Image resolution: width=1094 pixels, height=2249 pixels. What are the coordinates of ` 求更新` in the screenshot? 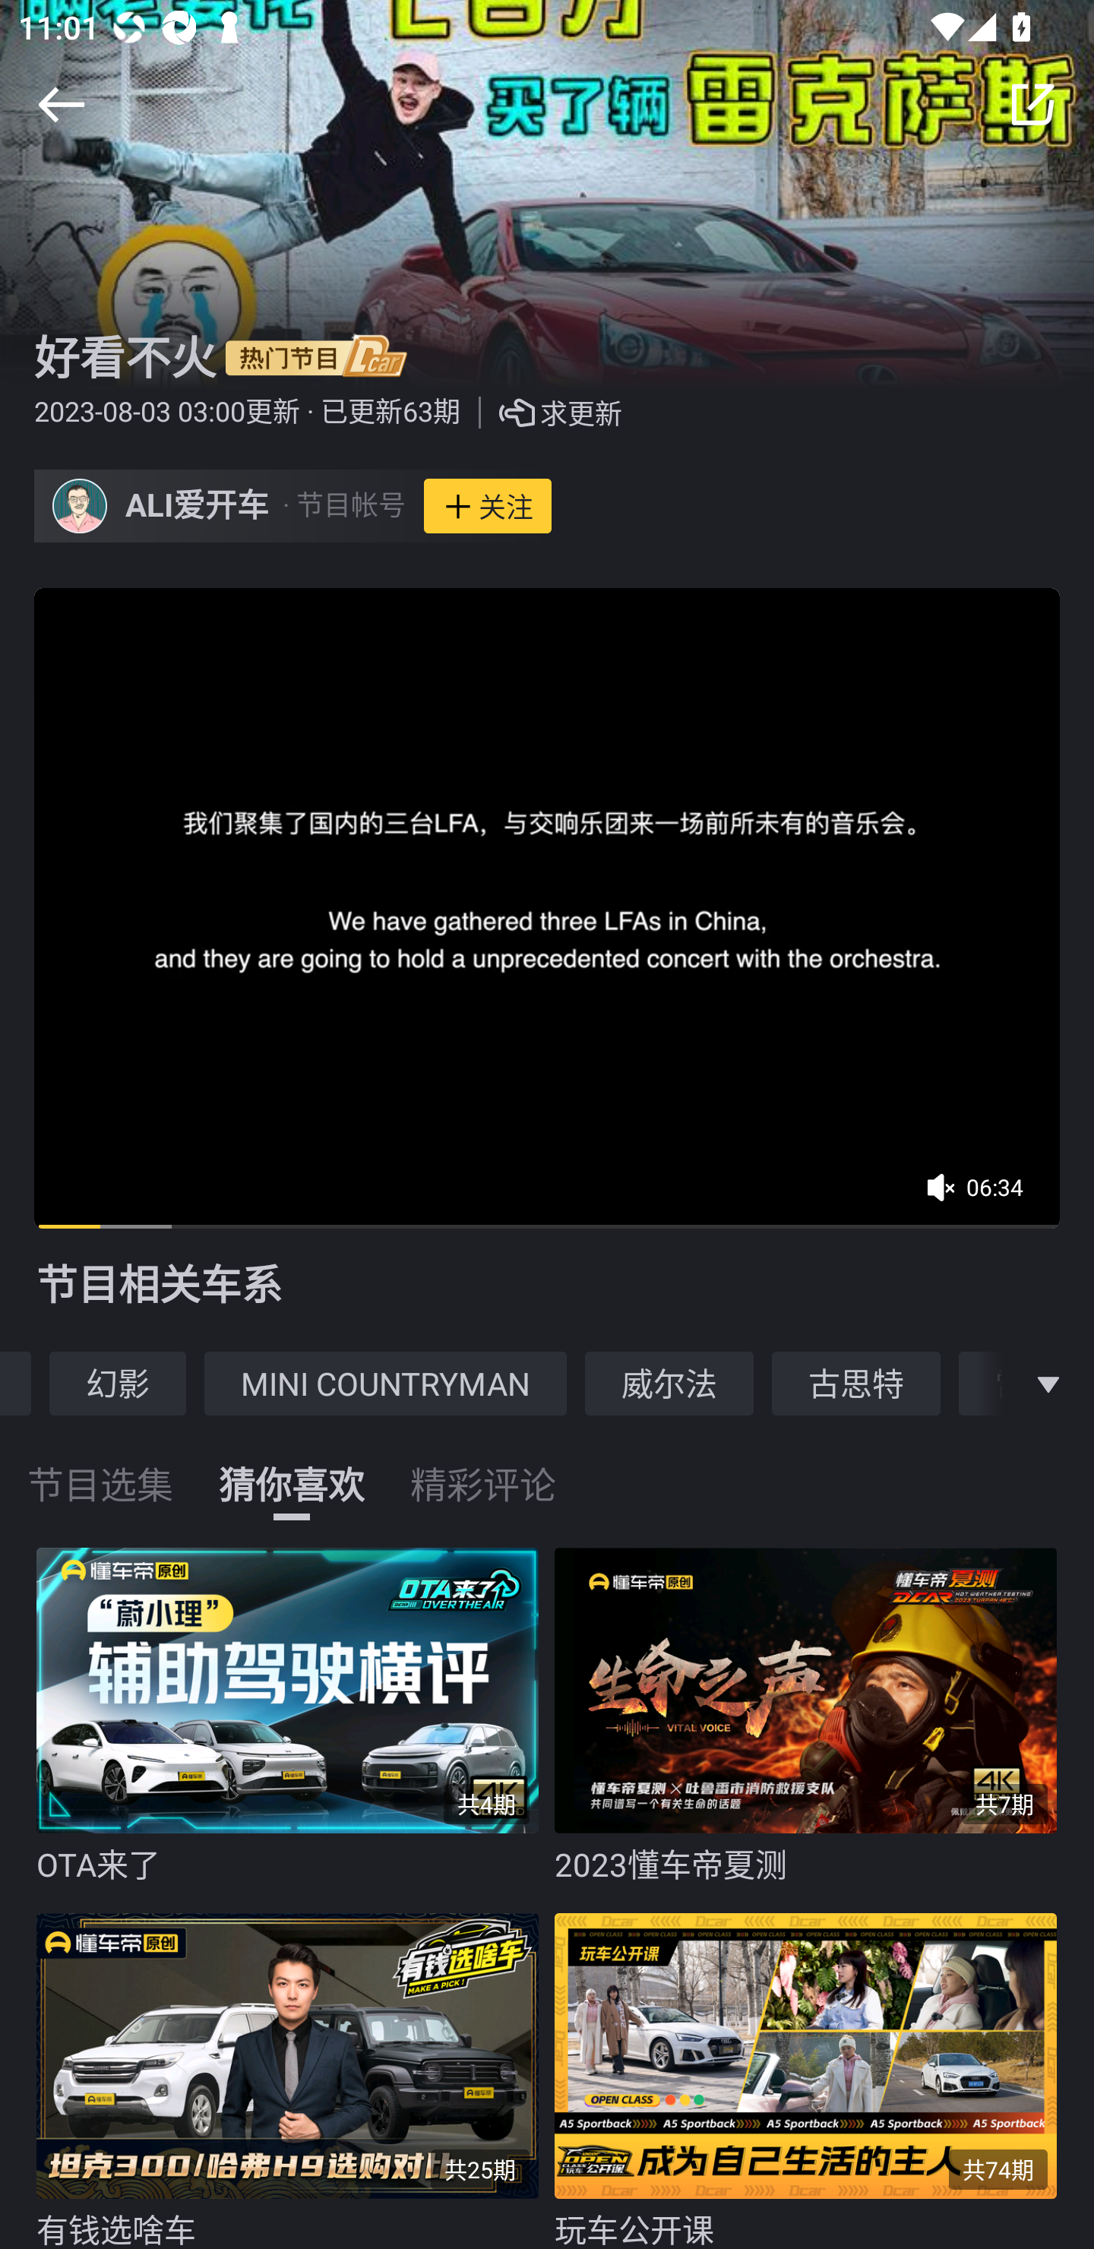 It's located at (541, 413).